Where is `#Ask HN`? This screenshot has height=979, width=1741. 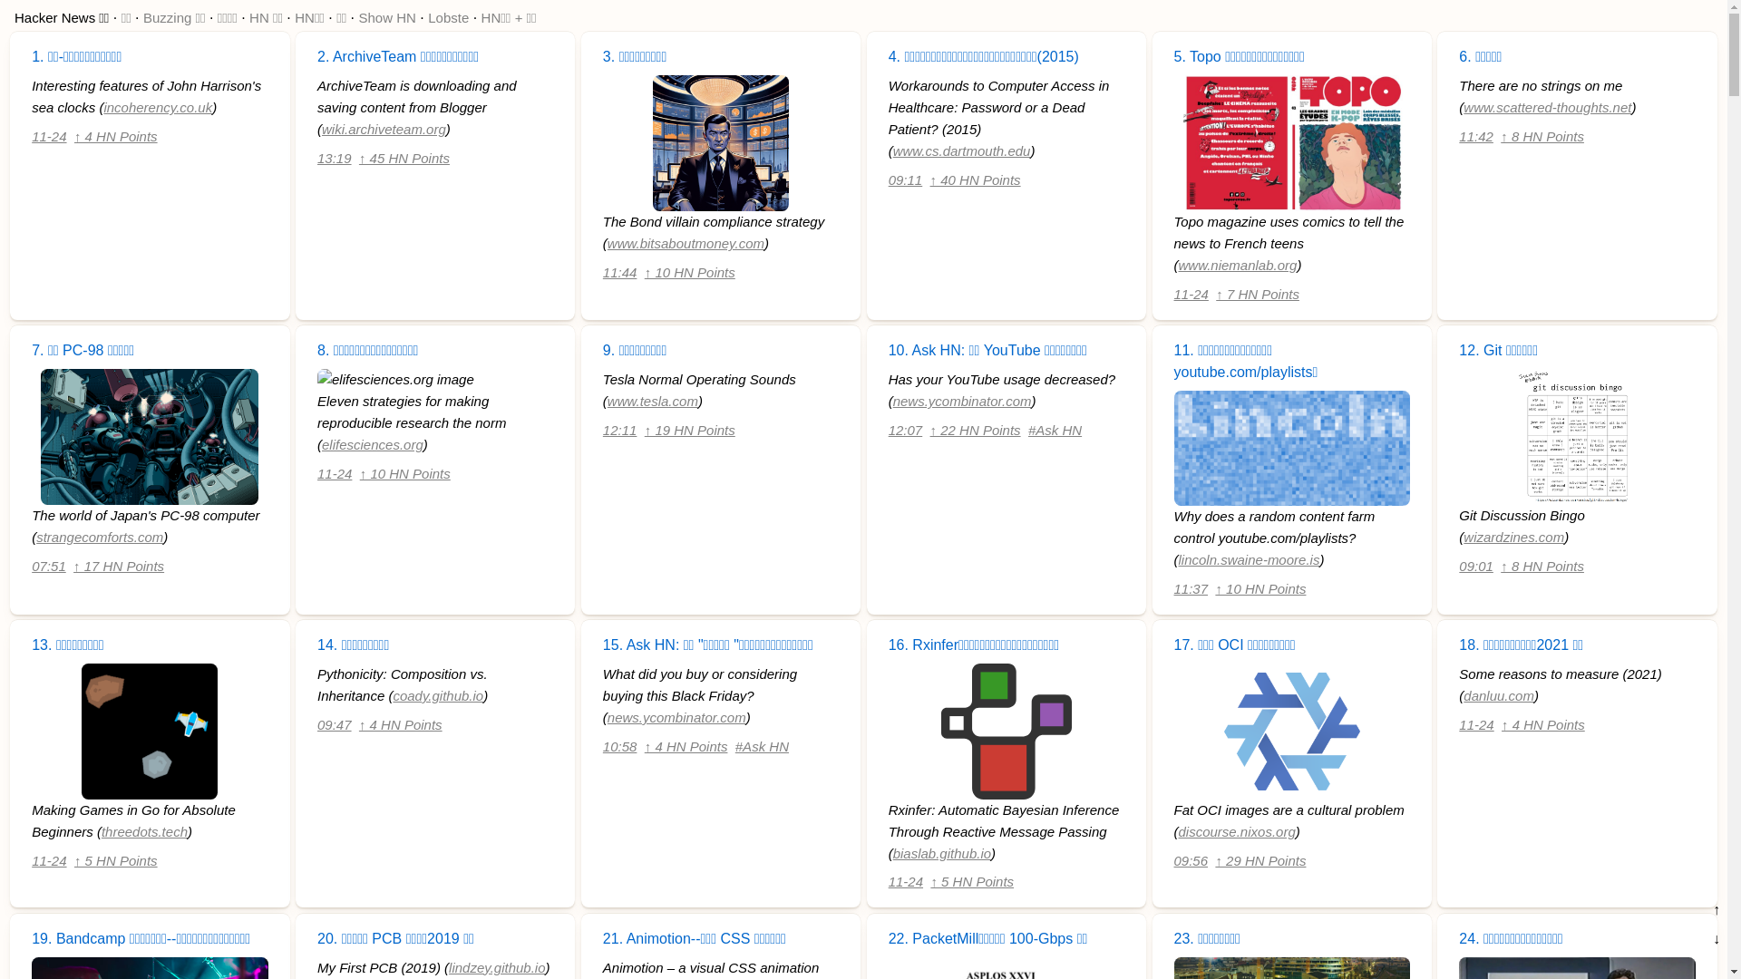
#Ask HN is located at coordinates (762, 745).